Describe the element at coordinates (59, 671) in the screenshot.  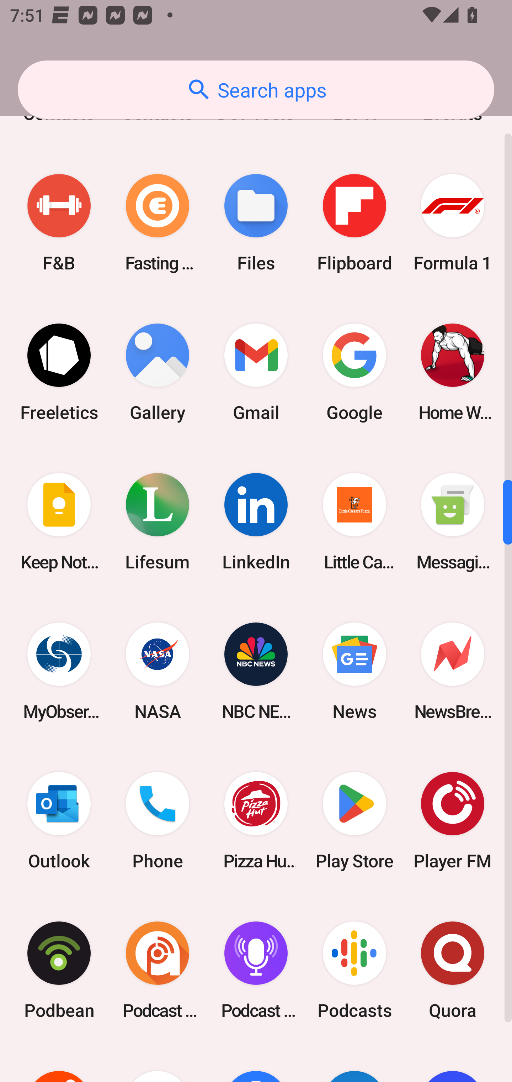
I see `MyObservatory` at that location.